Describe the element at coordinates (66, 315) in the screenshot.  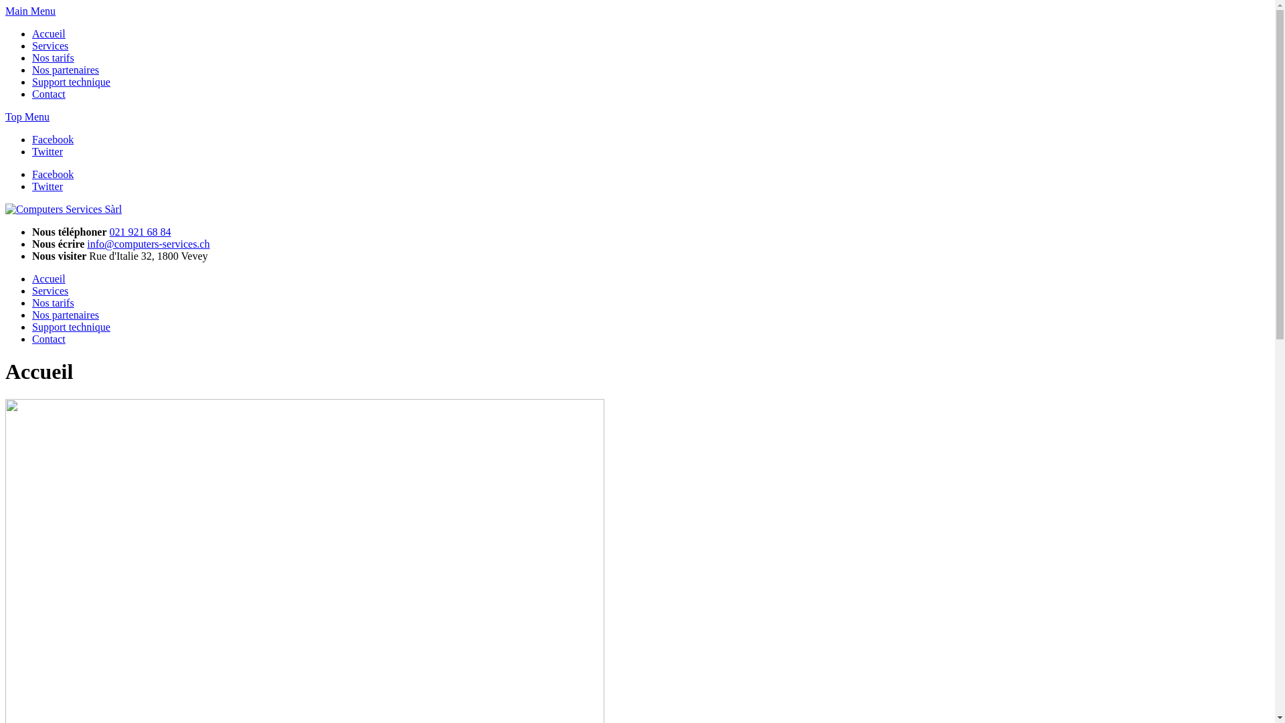
I see `Nos partenaires` at that location.